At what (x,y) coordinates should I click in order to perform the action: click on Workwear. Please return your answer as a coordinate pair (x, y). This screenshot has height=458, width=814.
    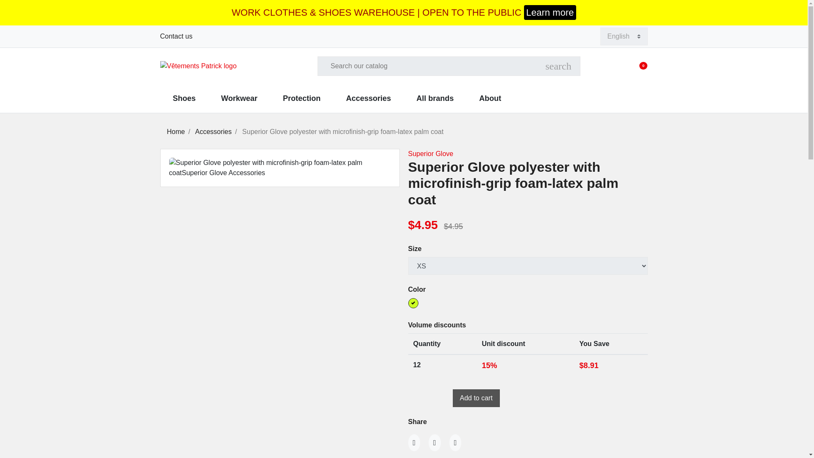
    Looking at the image, I should click on (239, 98).